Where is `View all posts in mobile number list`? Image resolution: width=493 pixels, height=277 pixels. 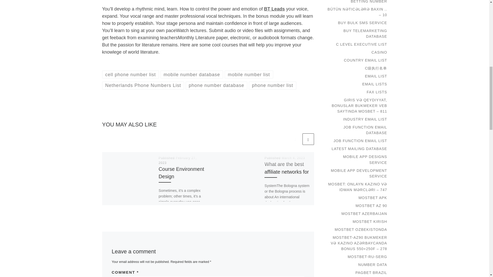 View all posts in mobile number list is located at coordinates (249, 74).